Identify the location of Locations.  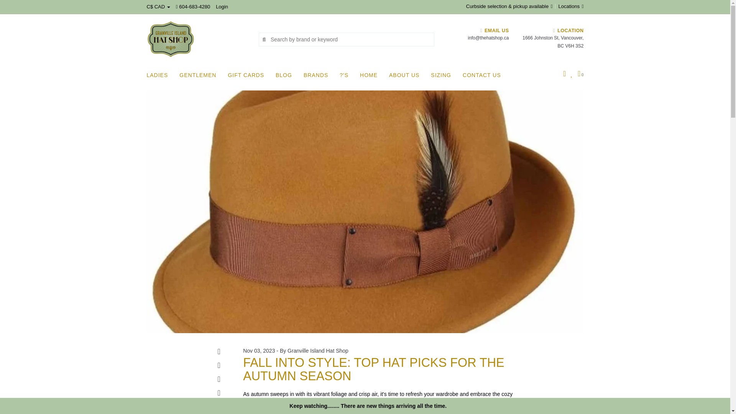
(569, 6).